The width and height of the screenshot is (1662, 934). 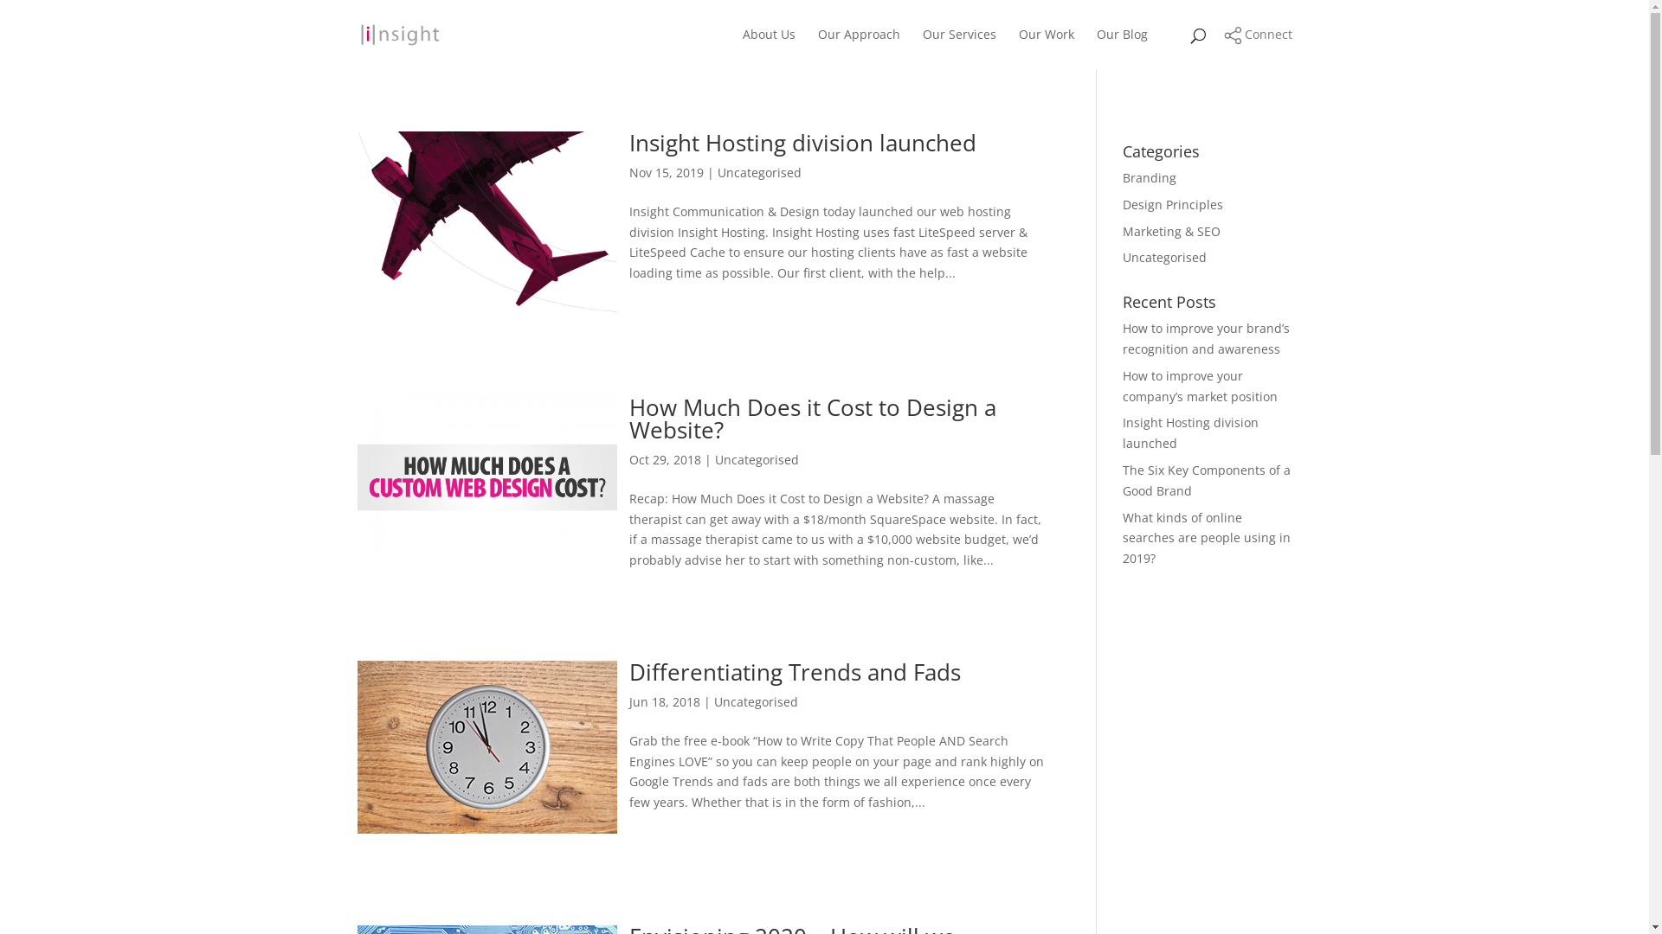 What do you see at coordinates (1122, 48) in the screenshot?
I see `Our Blog` at bounding box center [1122, 48].